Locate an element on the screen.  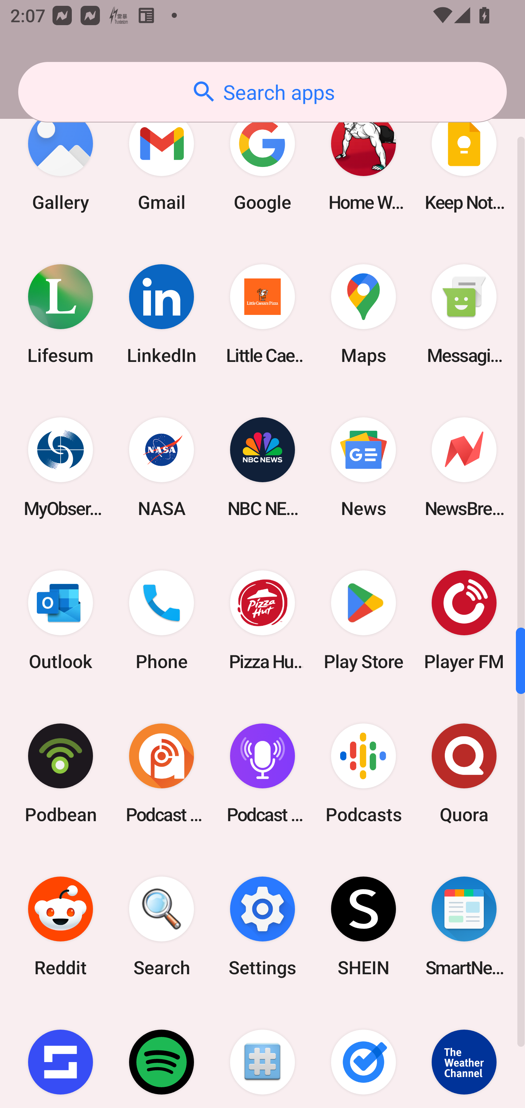
Settings is located at coordinates (262, 926).